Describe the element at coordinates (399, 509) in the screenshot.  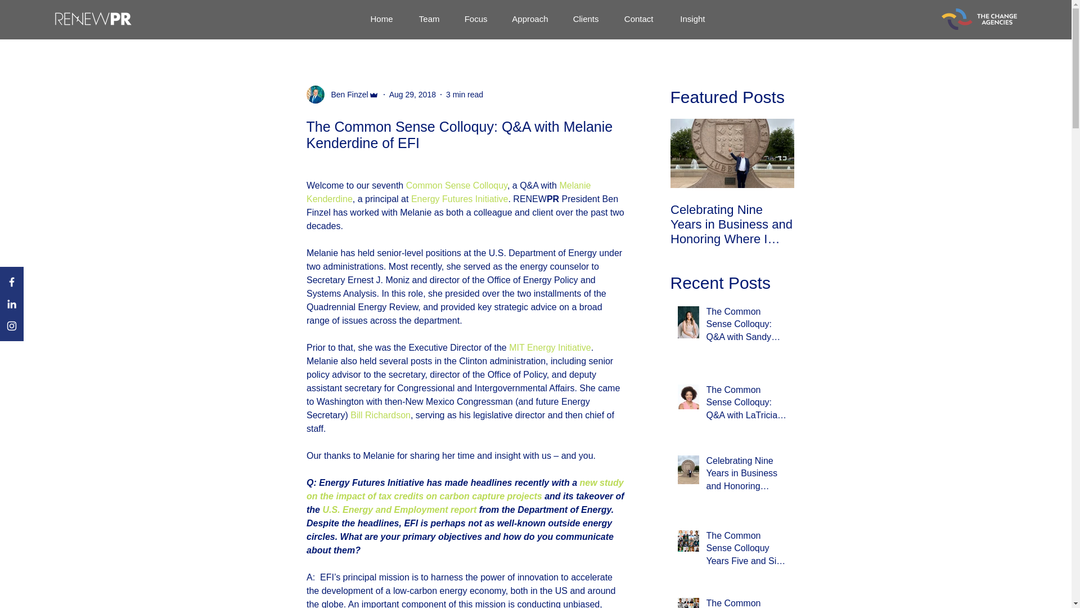
I see `U.S. Energy and Employment report` at that location.